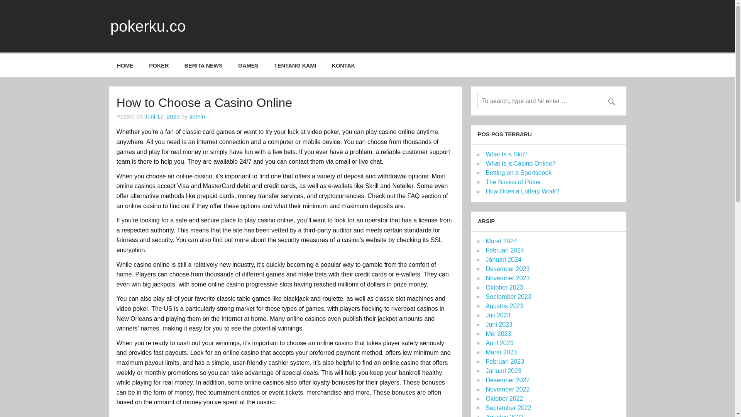 This screenshot has height=417, width=741. I want to click on 6:05 pm, so click(162, 116).